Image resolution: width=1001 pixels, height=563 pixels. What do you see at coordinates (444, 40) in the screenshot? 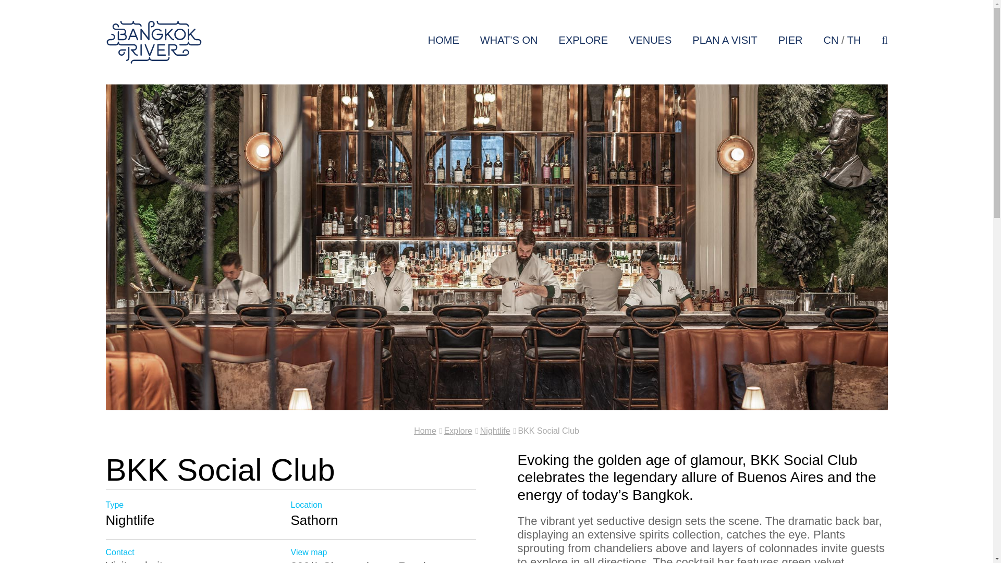
I see `HOME` at bounding box center [444, 40].